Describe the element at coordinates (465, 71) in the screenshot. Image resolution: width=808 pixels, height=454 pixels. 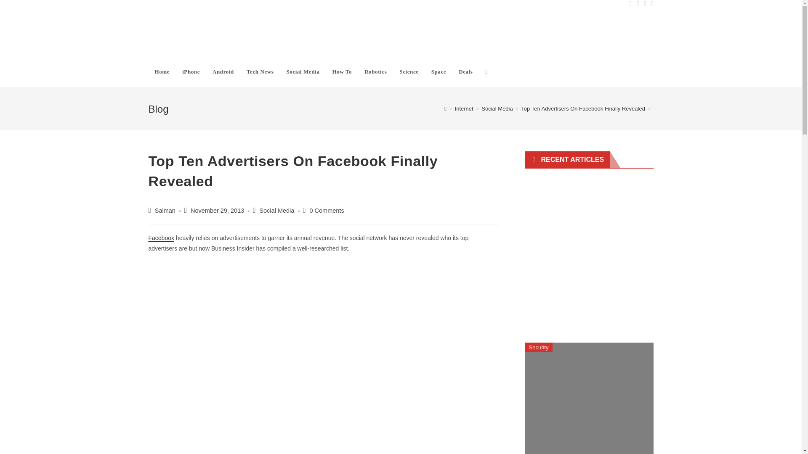
I see `Deals` at that location.